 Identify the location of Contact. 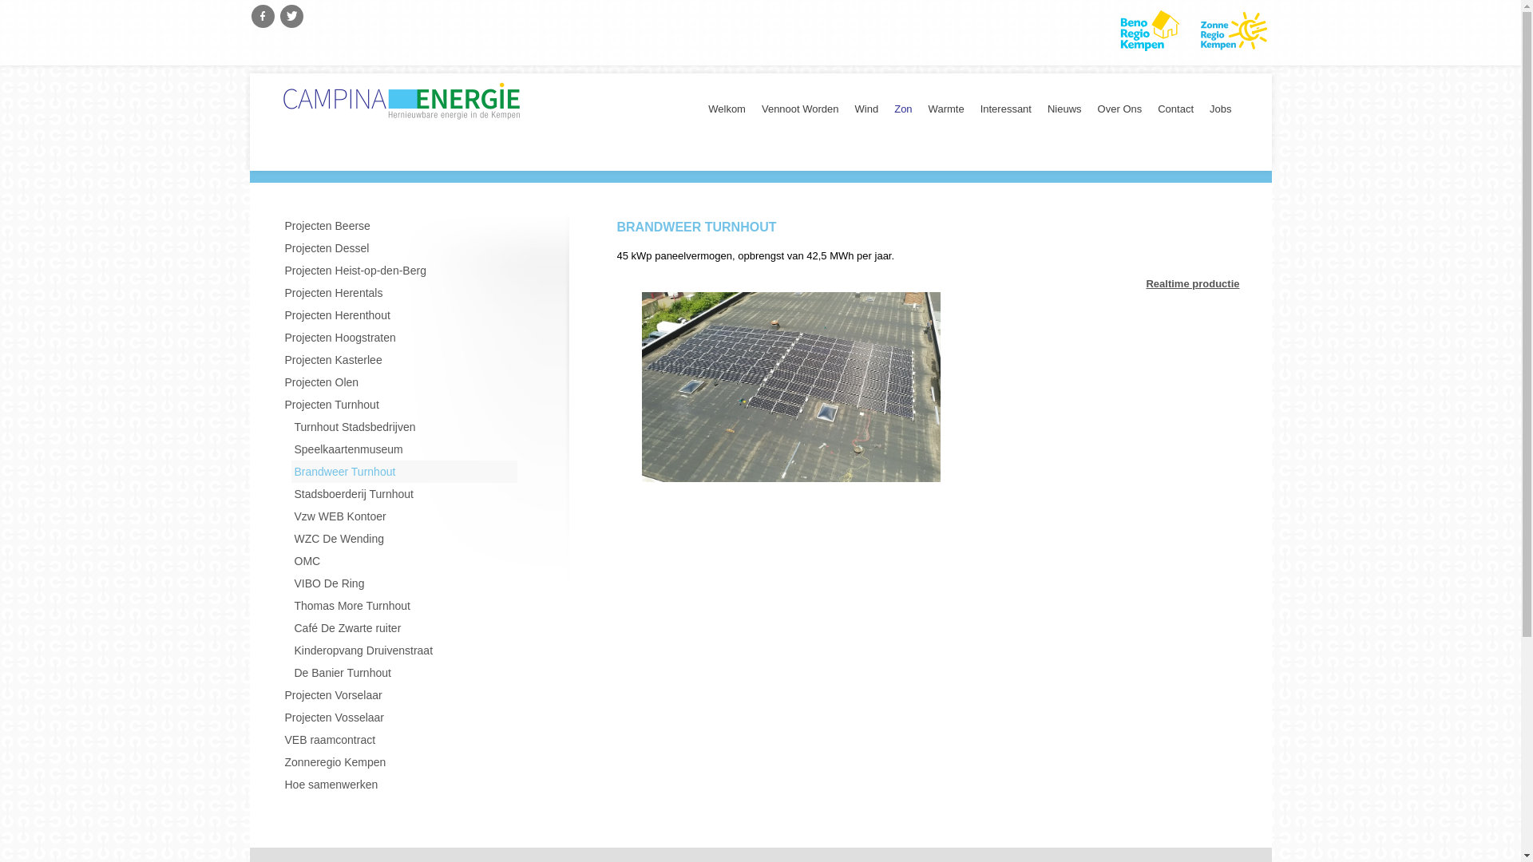
(1175, 113).